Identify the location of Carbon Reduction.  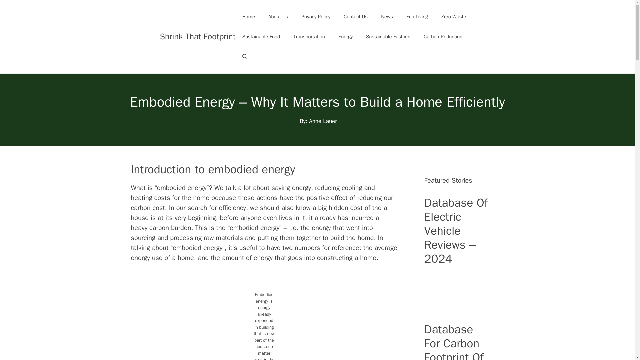
(443, 37).